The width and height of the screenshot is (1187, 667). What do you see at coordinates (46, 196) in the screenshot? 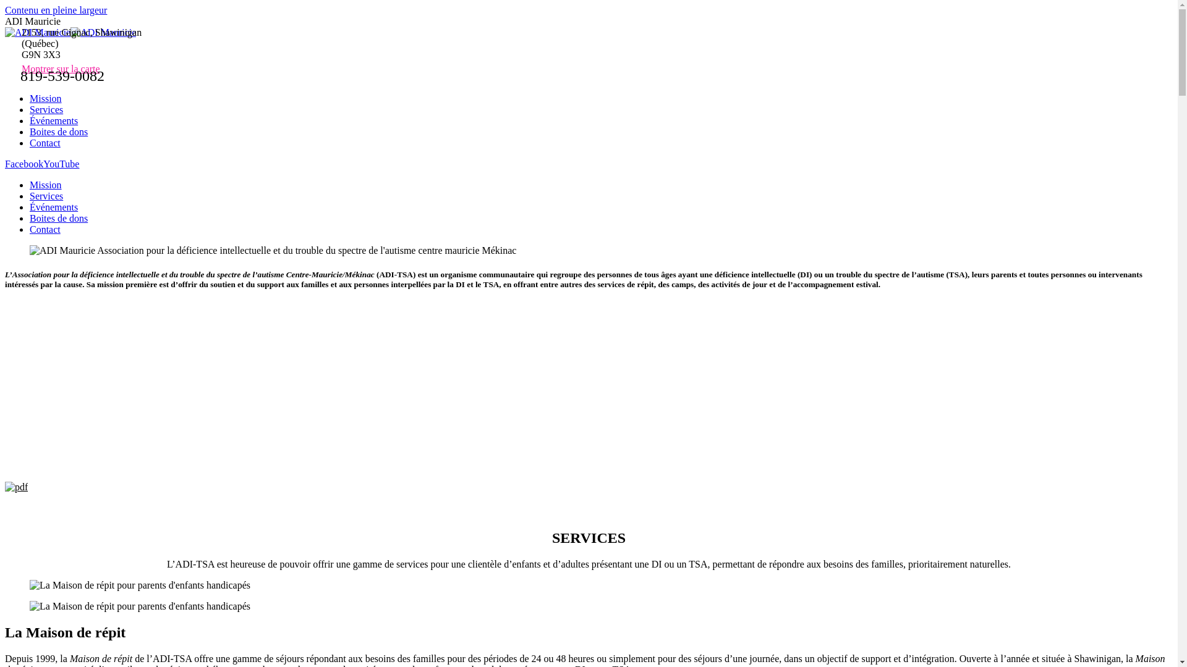
I see `Services` at bounding box center [46, 196].